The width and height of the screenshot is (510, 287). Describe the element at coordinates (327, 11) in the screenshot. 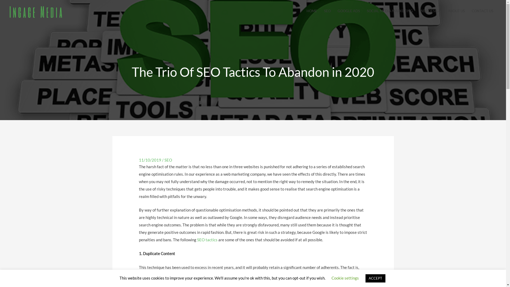

I see `SEO` at that location.